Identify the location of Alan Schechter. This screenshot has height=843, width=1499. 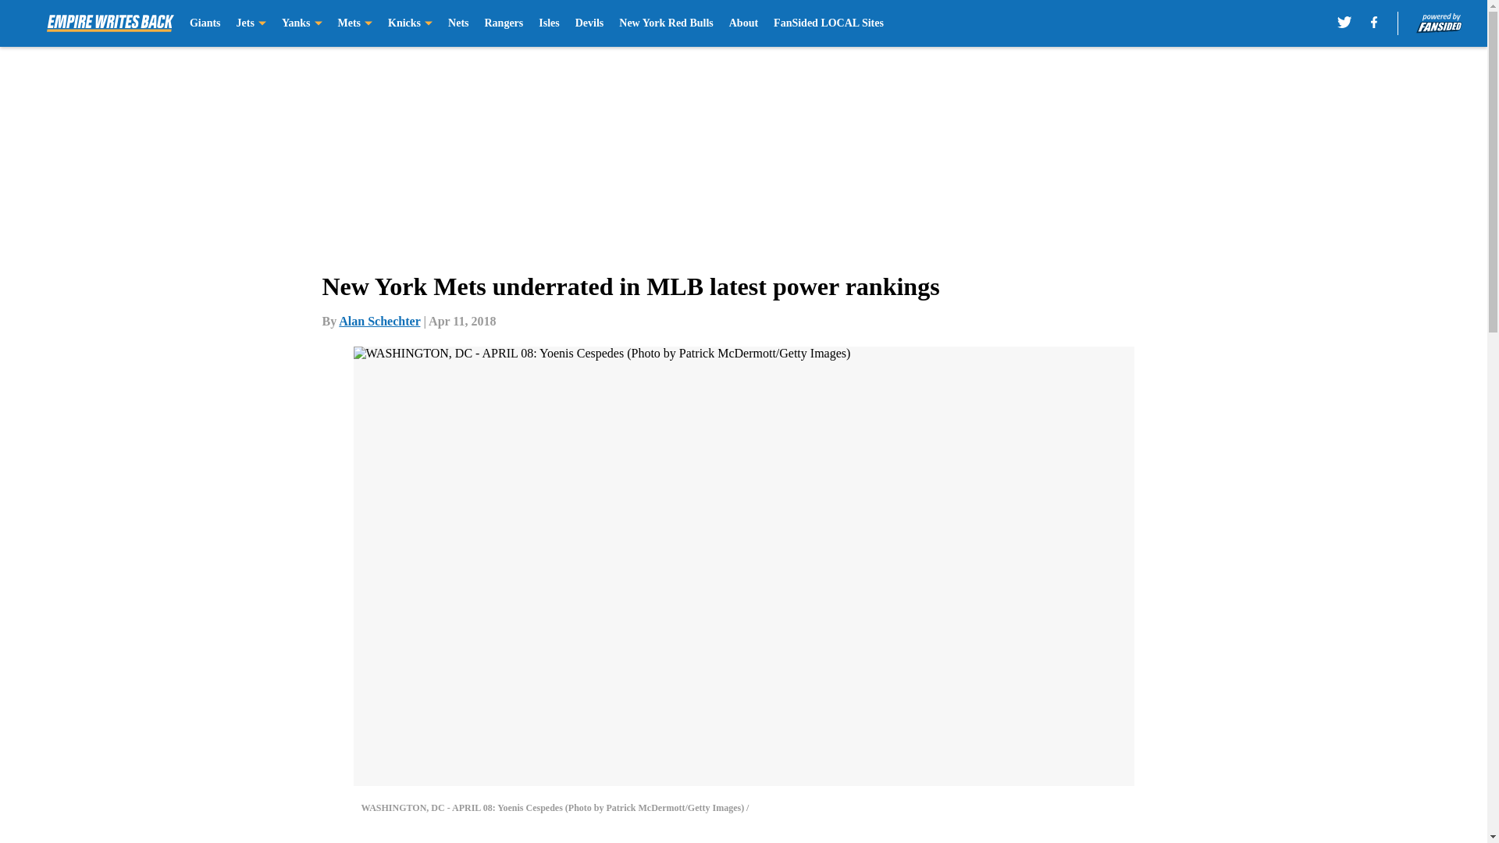
(379, 321).